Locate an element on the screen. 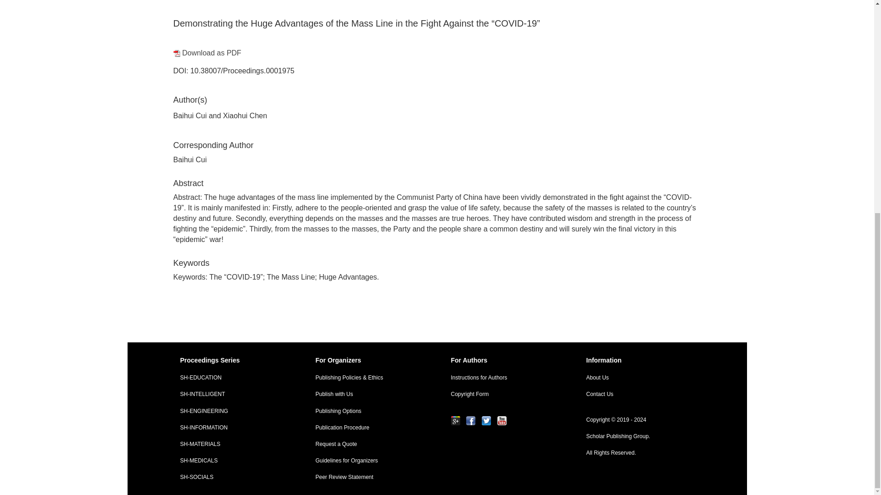 The height and width of the screenshot is (495, 881). About Us is located at coordinates (640, 378).